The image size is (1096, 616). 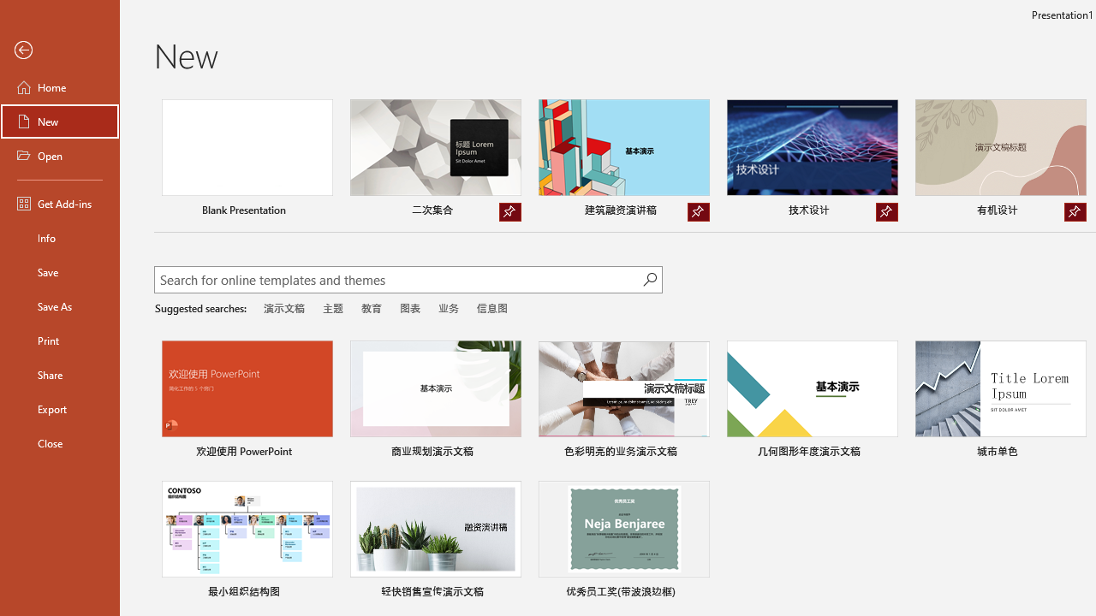 I want to click on Print, so click(x=60, y=341).